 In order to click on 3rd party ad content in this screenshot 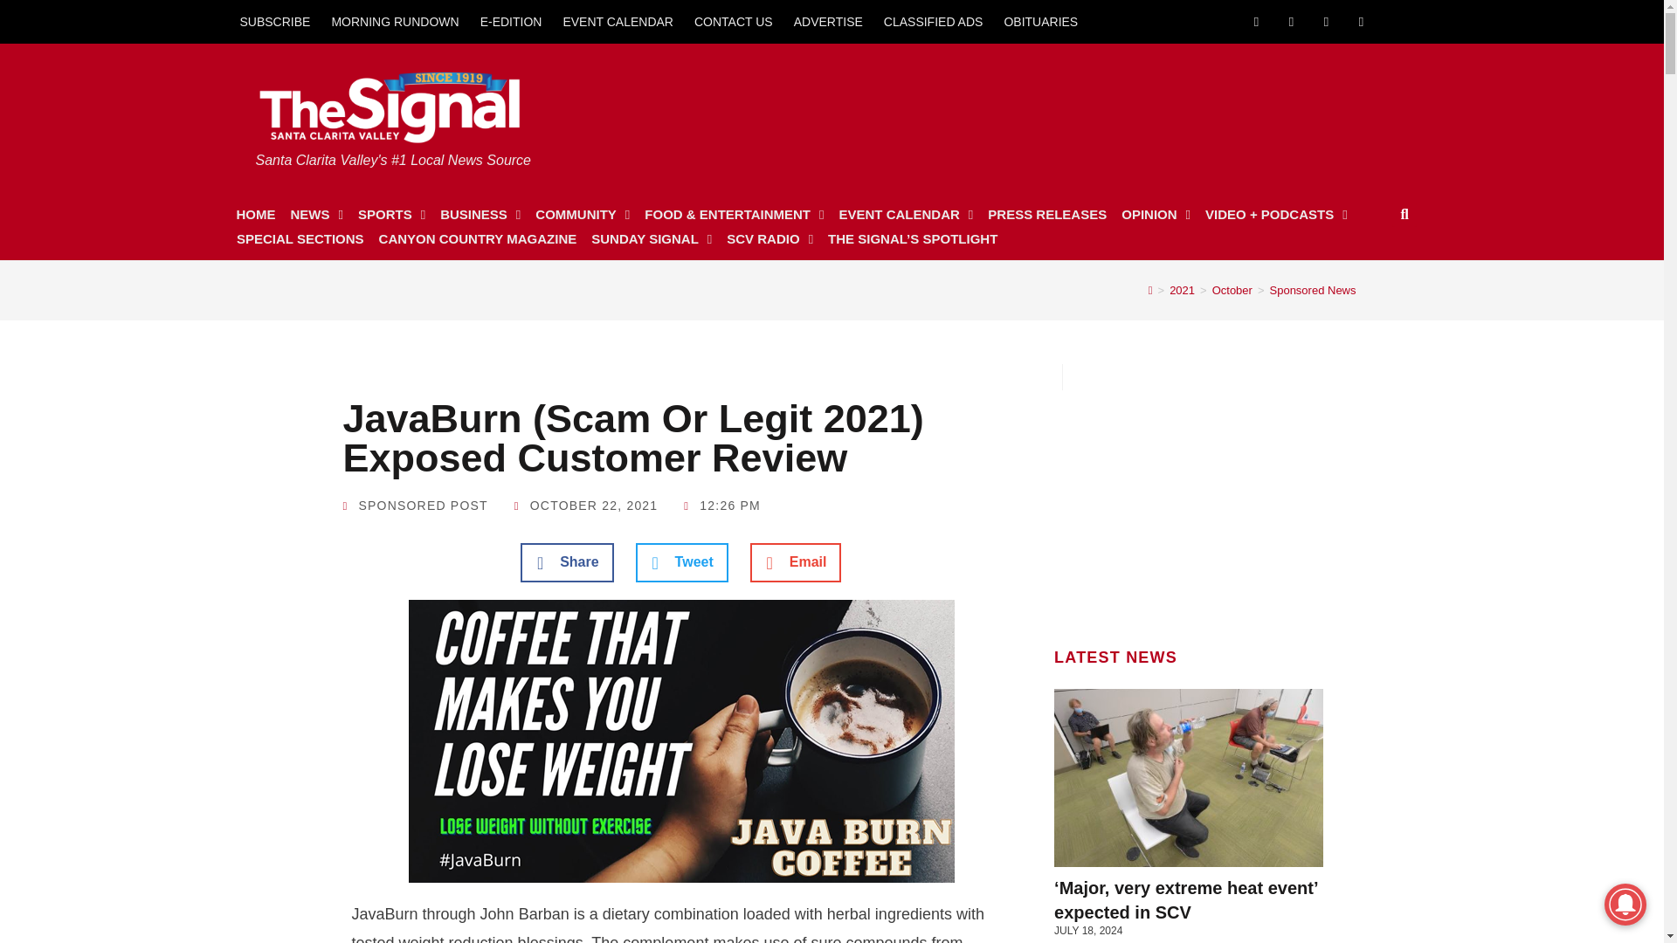, I will do `click(1073, 108)`.